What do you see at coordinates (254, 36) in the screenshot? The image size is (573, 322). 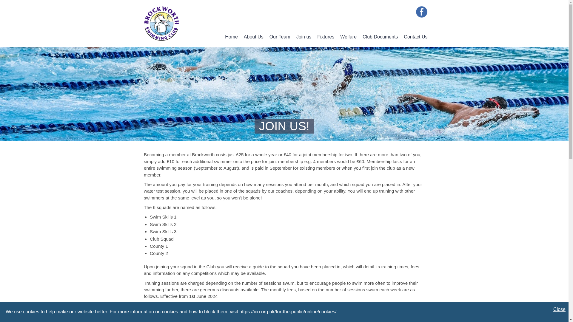 I see `About Us` at bounding box center [254, 36].